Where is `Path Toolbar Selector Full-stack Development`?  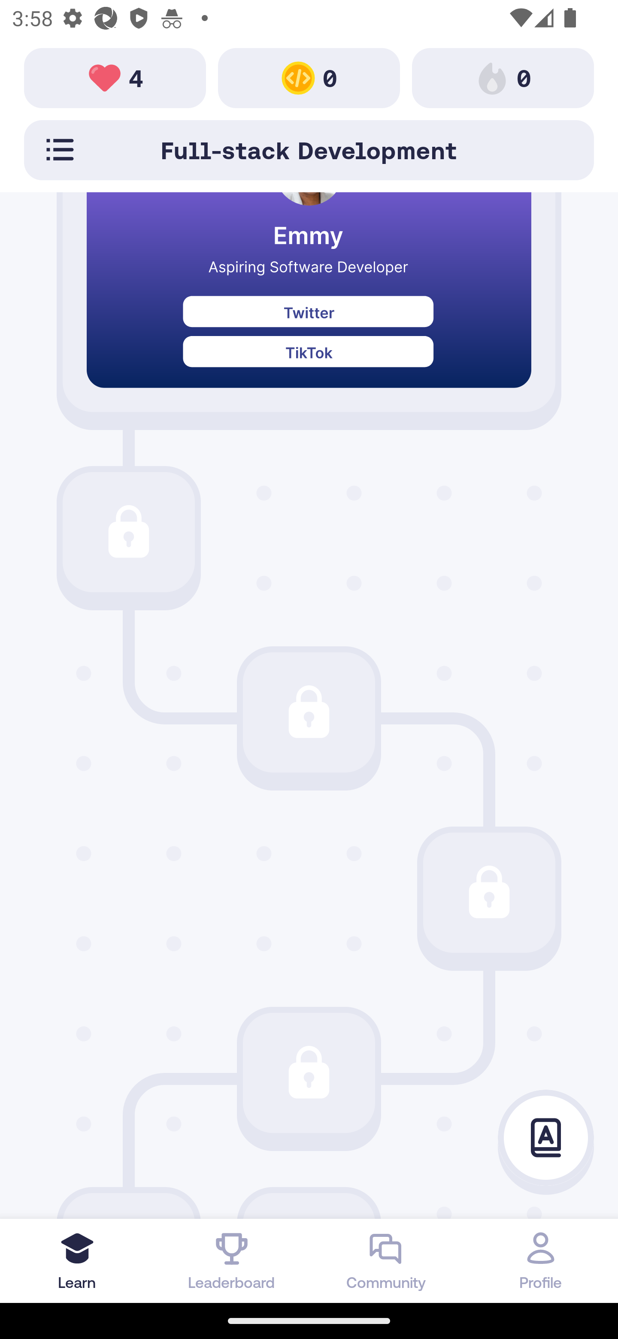
Path Toolbar Selector Full-stack Development is located at coordinates (309, 150).